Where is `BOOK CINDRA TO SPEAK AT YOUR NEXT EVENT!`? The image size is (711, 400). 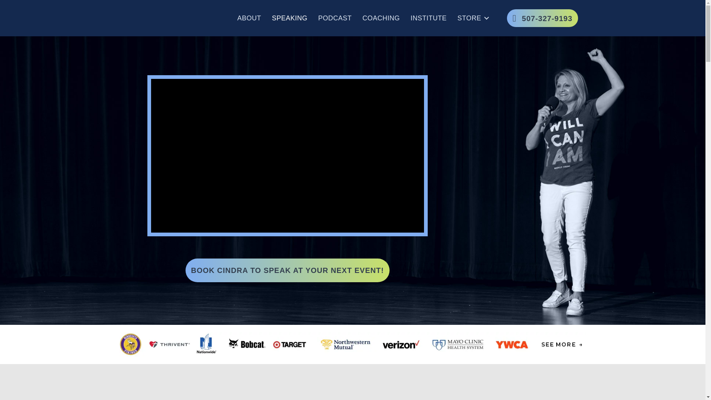
BOOK CINDRA TO SPEAK AT YOUR NEXT EVENT! is located at coordinates (287, 270).